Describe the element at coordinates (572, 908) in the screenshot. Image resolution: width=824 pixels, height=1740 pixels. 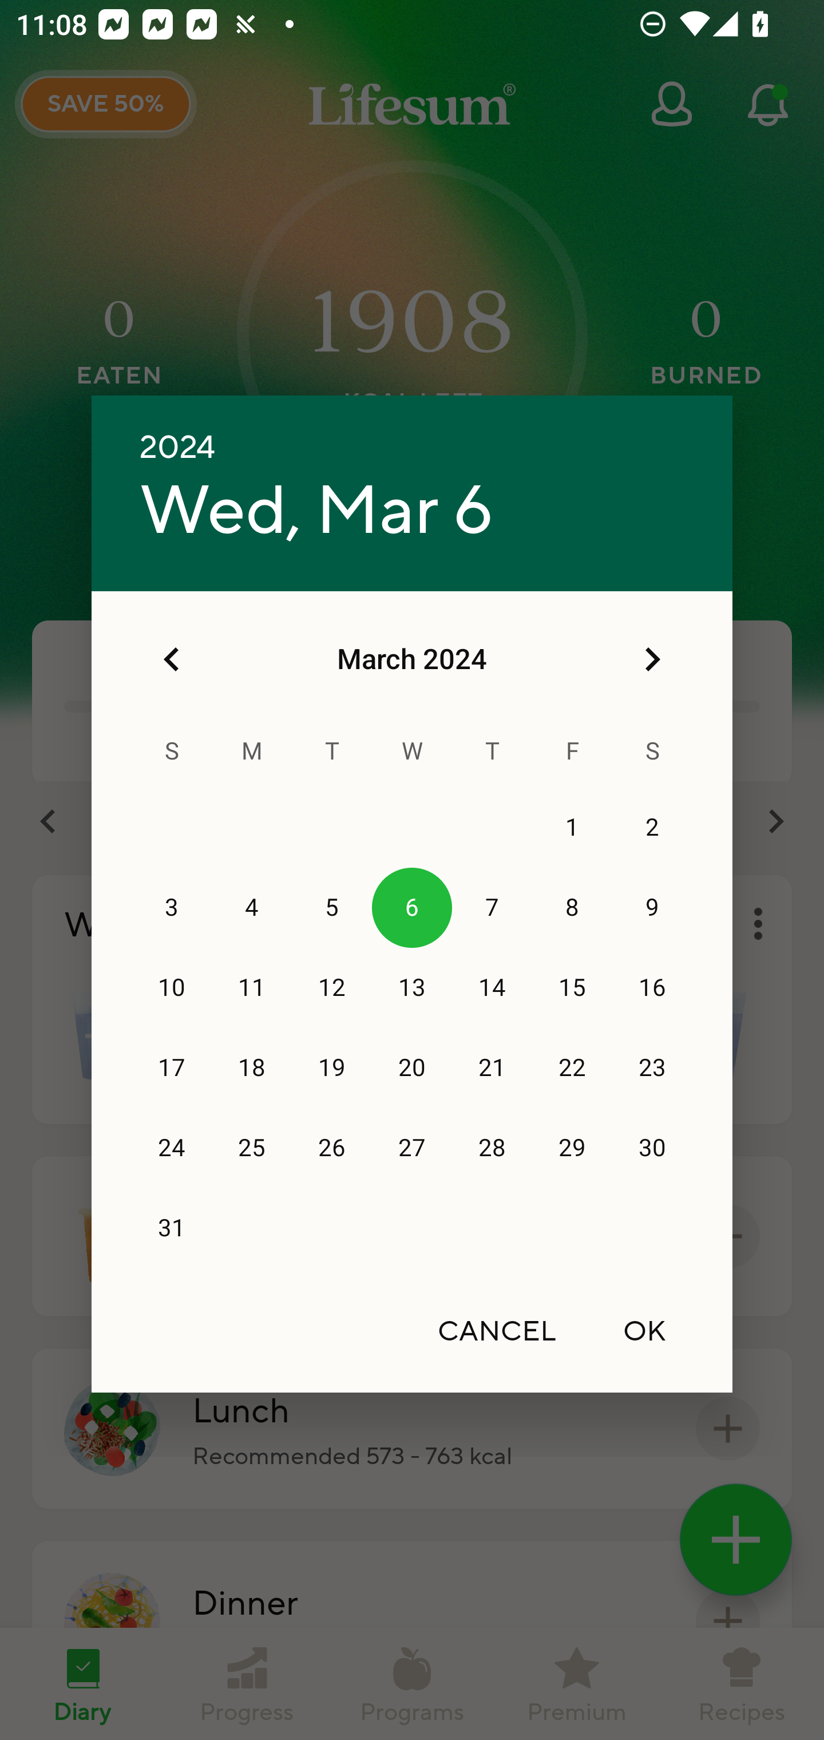
I see `8 08 March 2024` at that location.